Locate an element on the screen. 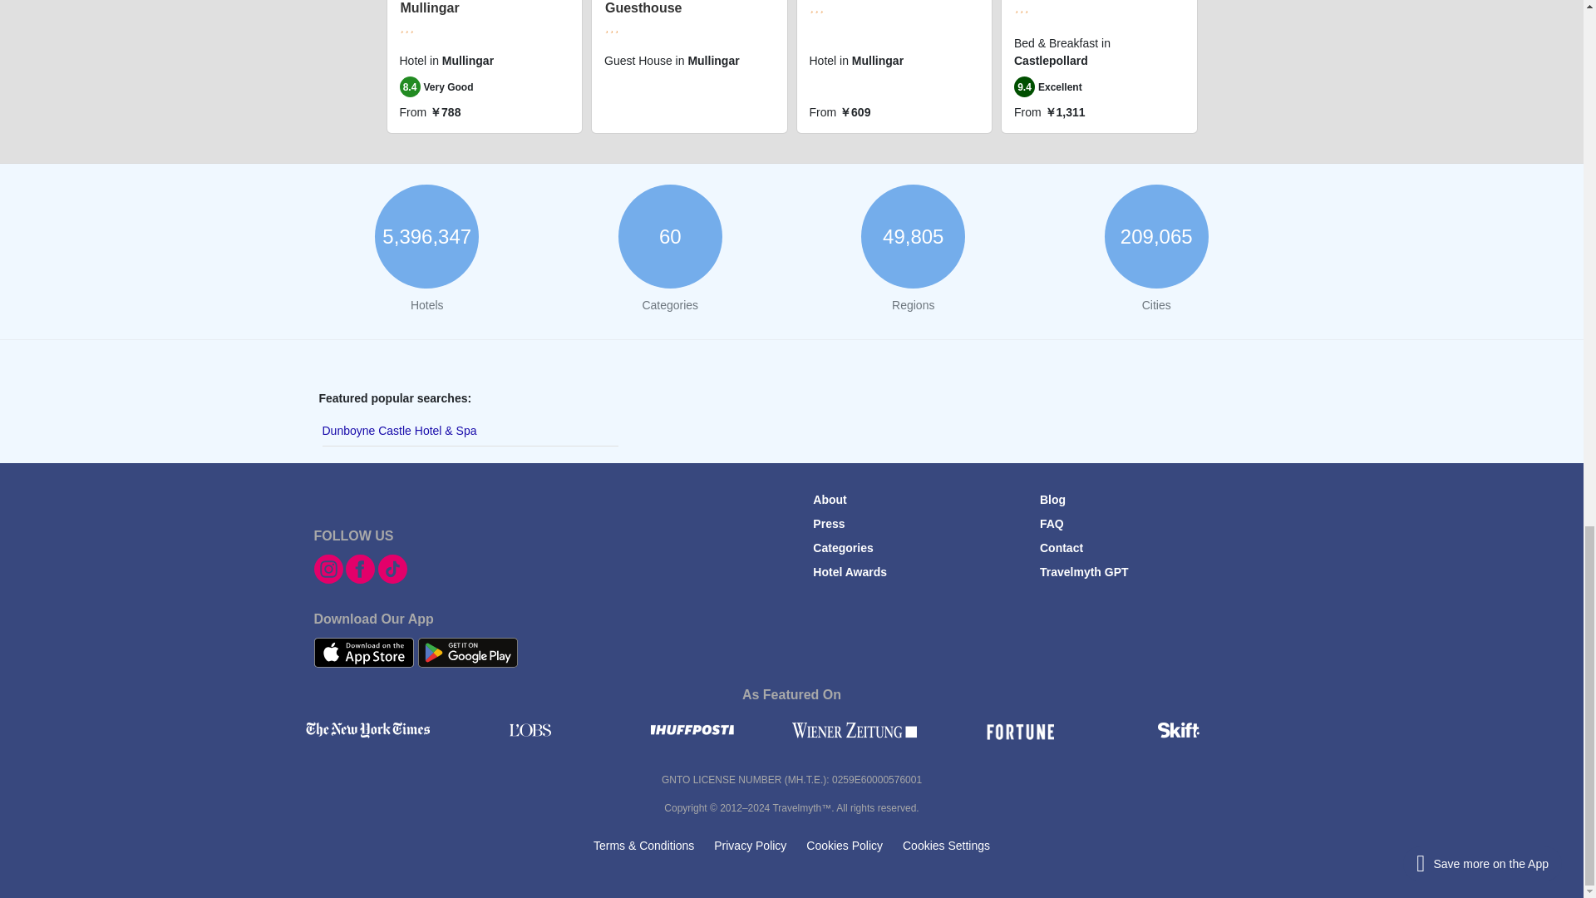  Mc Cormack's Guesthouse is located at coordinates (649, 7).